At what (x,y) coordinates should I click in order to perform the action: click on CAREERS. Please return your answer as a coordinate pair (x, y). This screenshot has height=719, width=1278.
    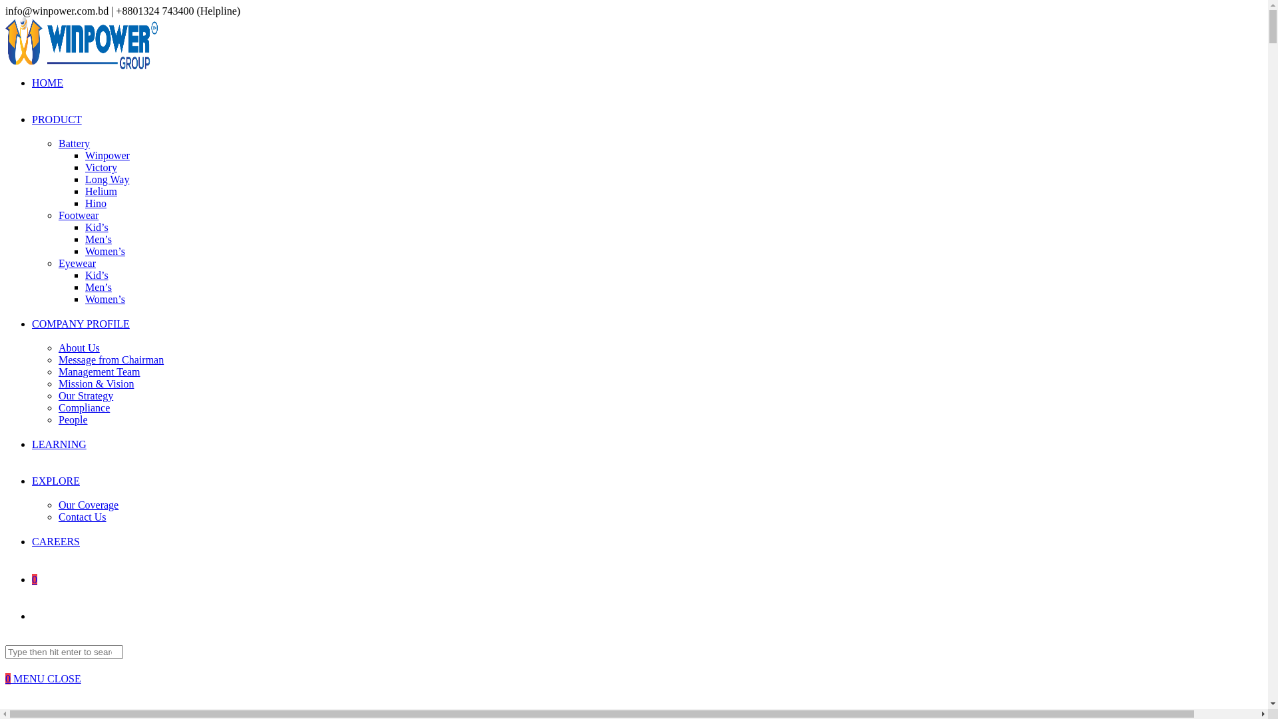
    Looking at the image, I should click on (56, 542).